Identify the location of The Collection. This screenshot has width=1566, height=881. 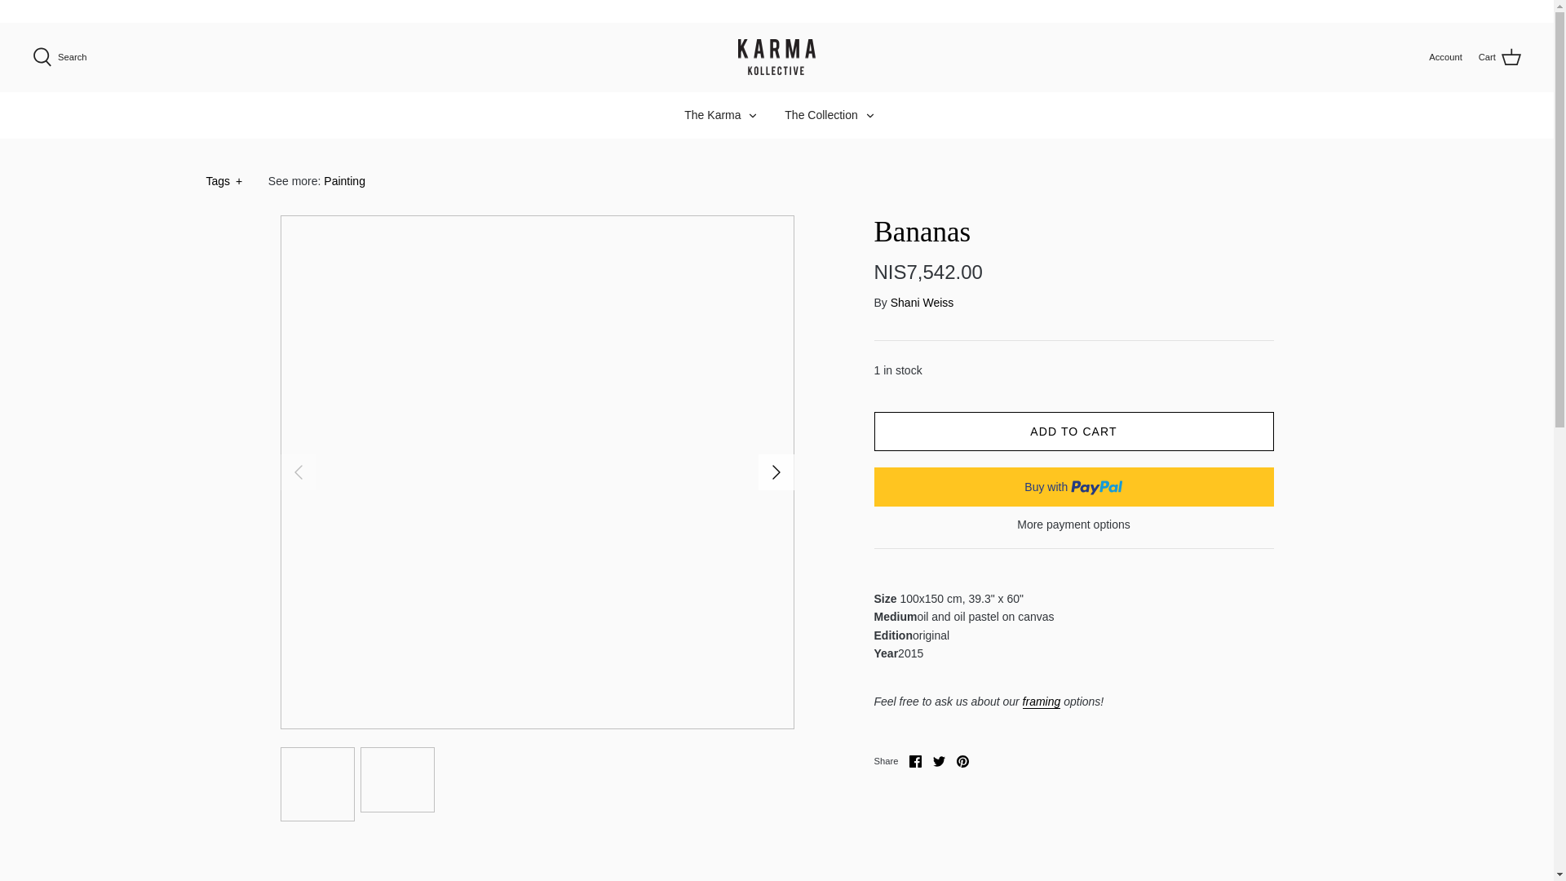
(821, 115).